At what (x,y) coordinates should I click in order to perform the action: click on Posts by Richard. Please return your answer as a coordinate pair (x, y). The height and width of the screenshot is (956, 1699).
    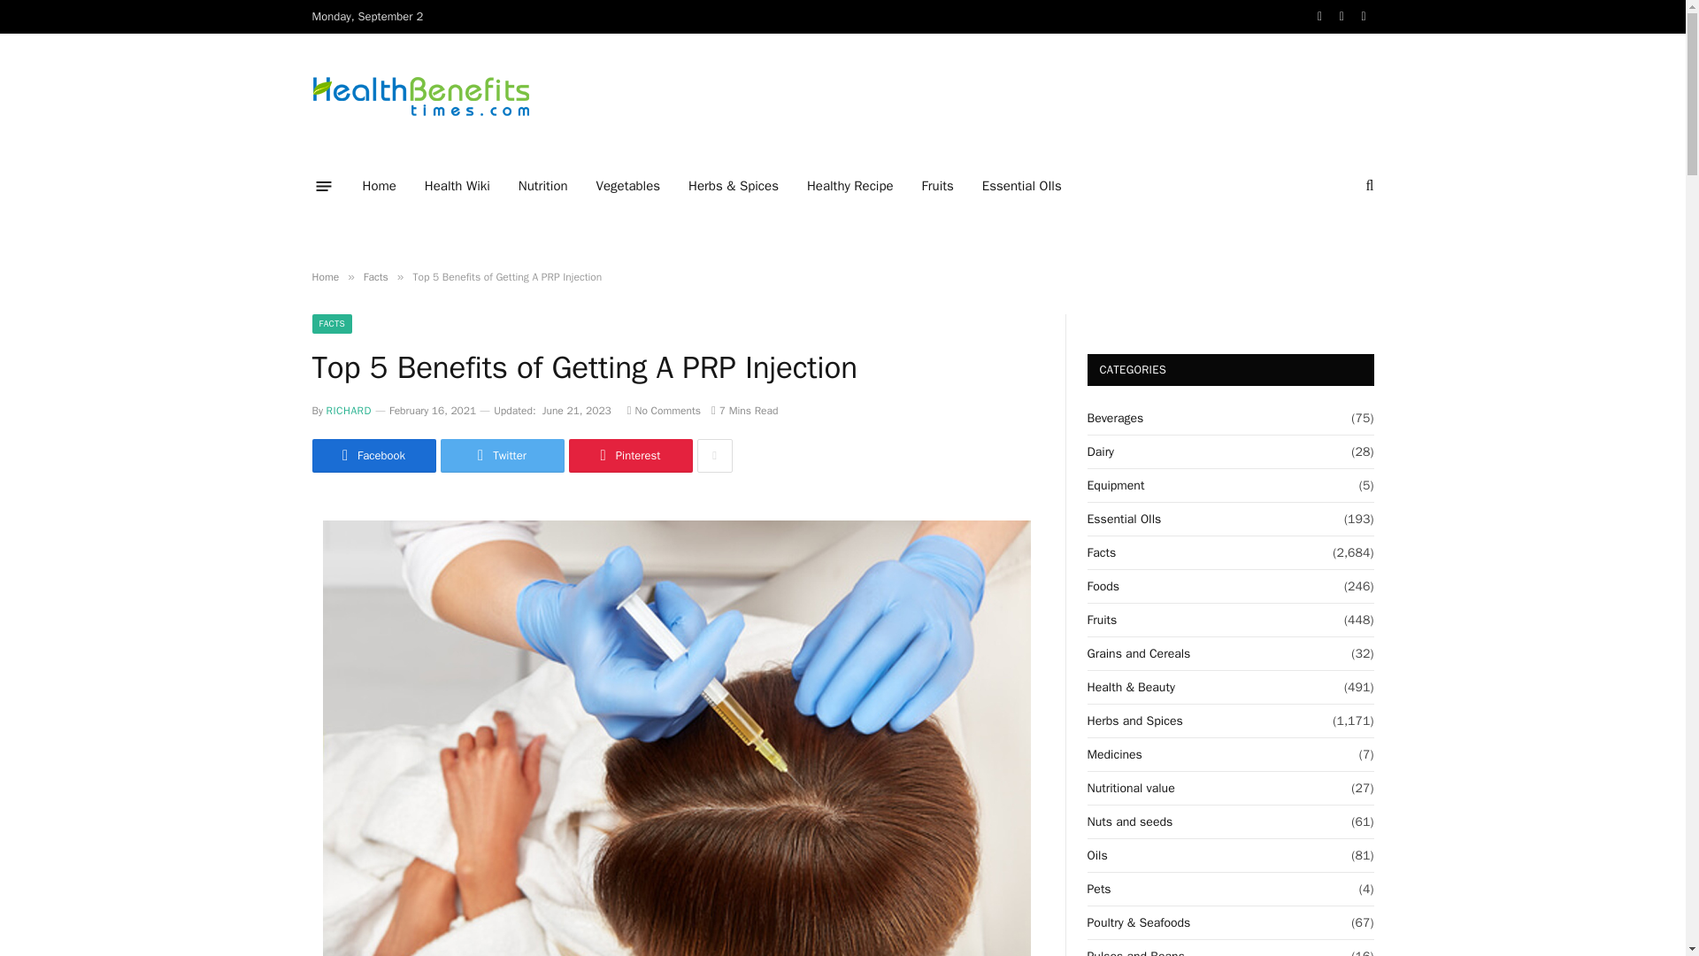
    Looking at the image, I should click on (349, 410).